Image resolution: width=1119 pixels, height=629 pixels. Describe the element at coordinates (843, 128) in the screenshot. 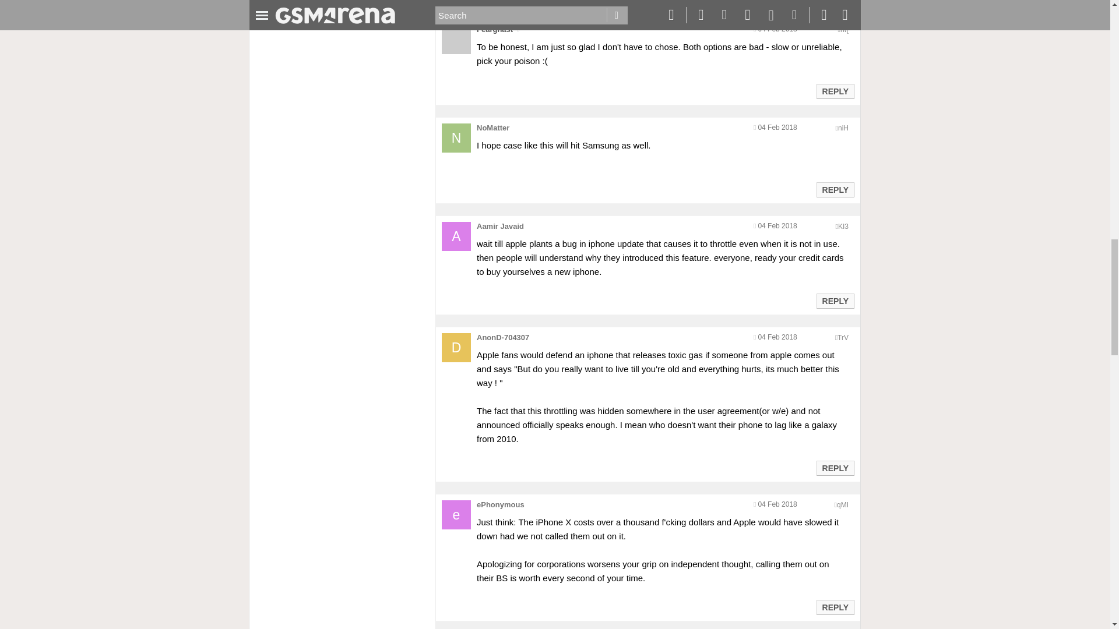

I see `Encoded anonymized location` at that location.